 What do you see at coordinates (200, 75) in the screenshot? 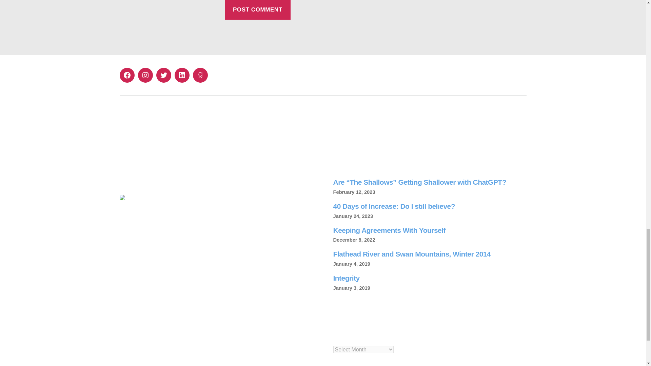
I see `Goodreads` at bounding box center [200, 75].